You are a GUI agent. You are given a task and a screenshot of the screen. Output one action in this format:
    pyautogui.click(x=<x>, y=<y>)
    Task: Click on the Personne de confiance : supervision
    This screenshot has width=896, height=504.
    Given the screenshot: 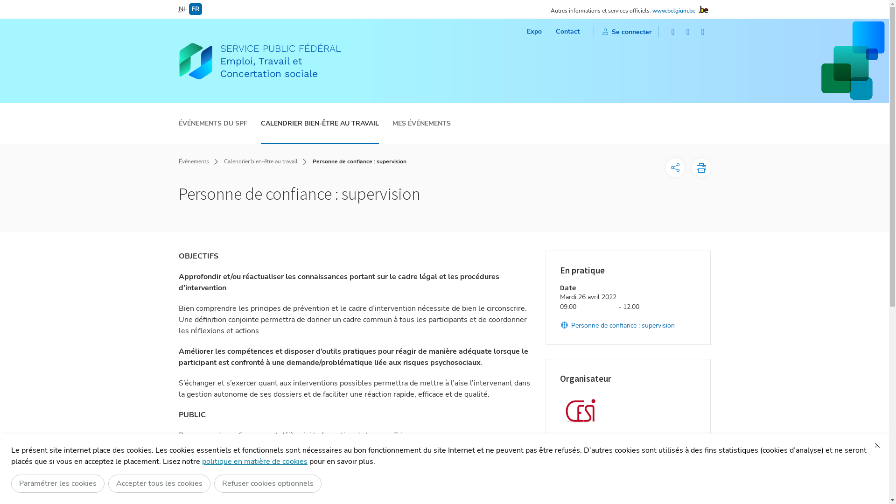 What is the action you would take?
    pyautogui.click(x=617, y=326)
    